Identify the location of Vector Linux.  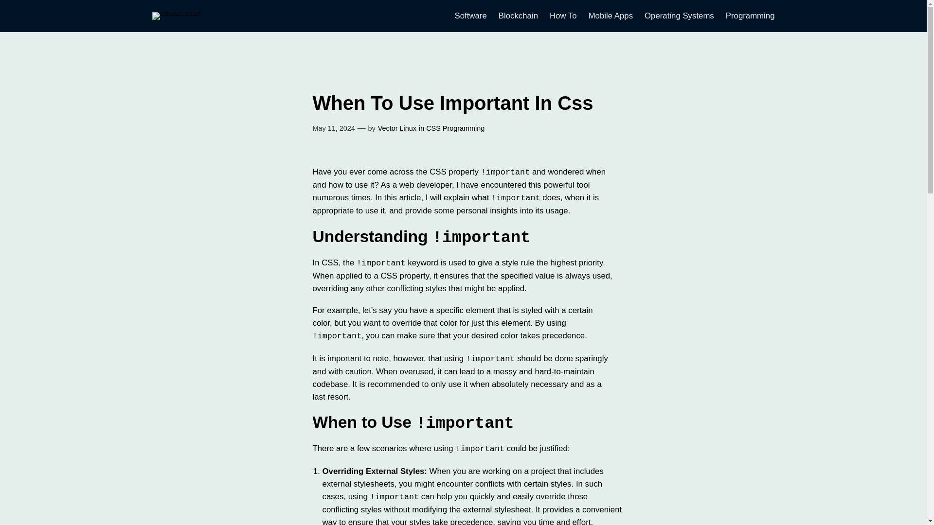
(397, 128).